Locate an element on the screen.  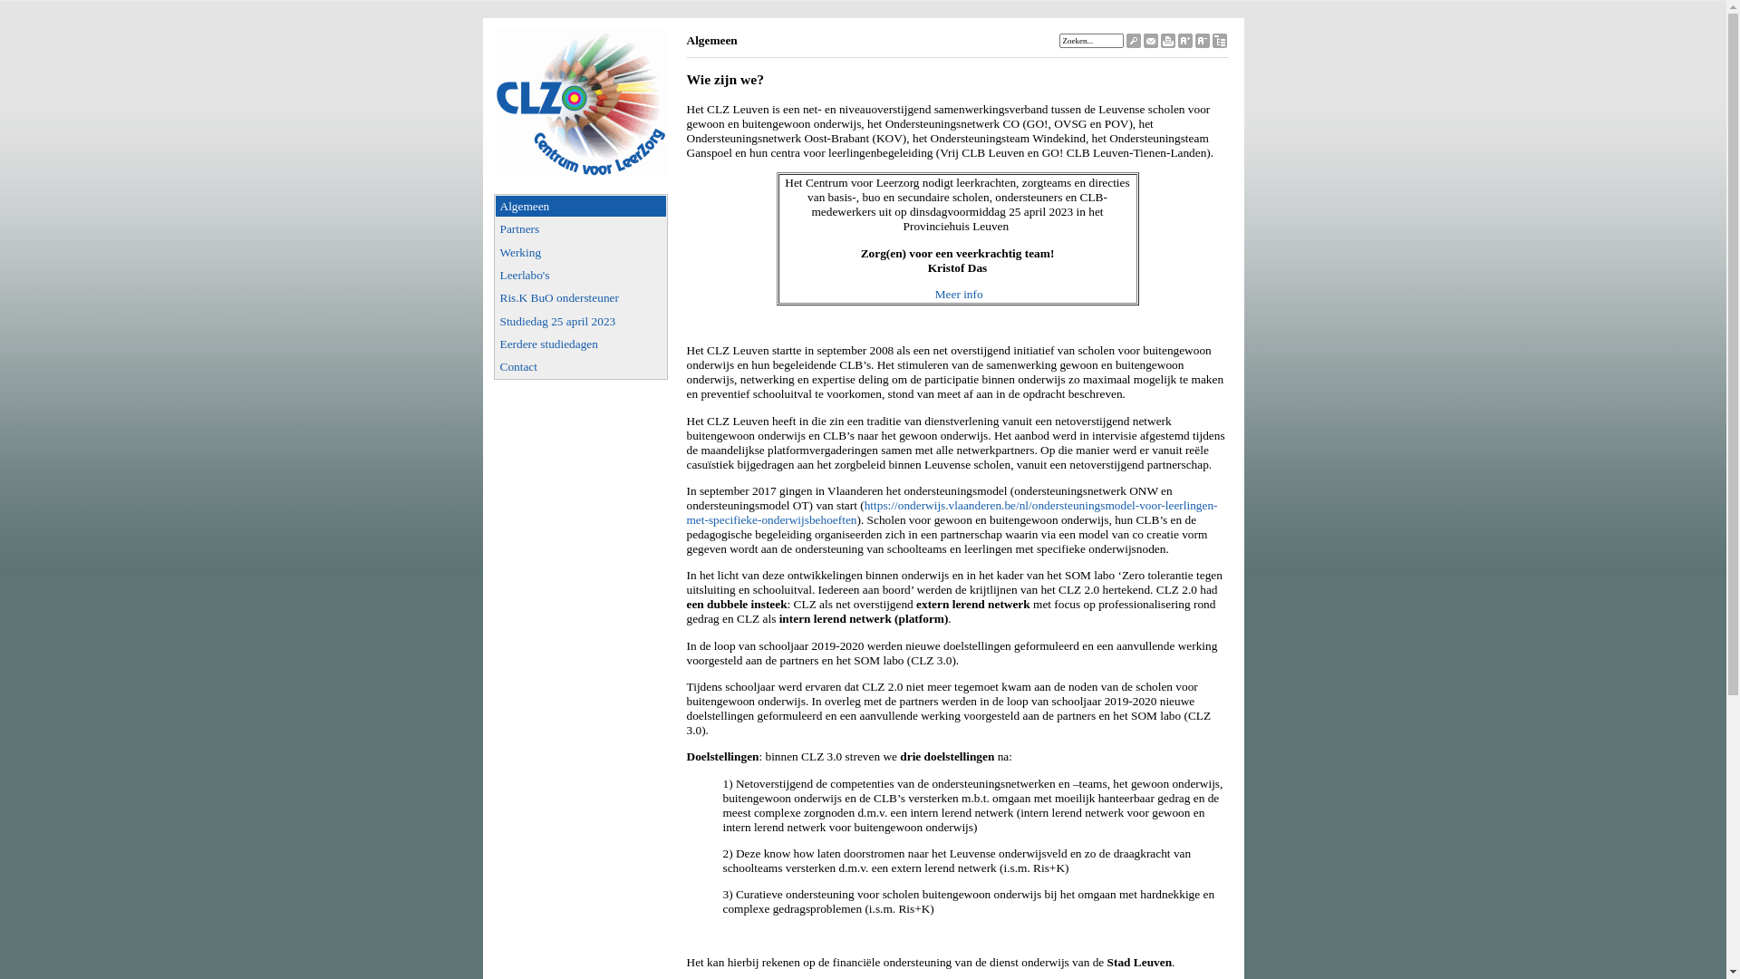
Kleinere tekens is located at coordinates (1202, 44).